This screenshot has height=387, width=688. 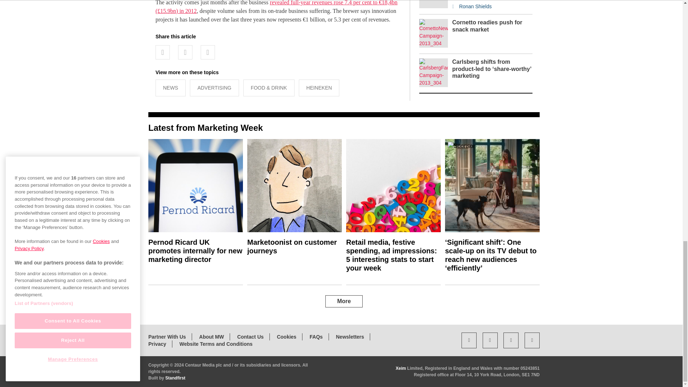 I want to click on Privacy, so click(x=157, y=344).